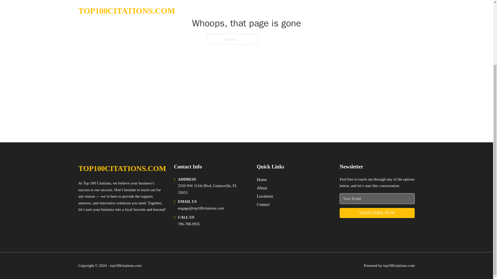 The image size is (497, 279). Describe the element at coordinates (377, 213) in the screenshot. I see `SUBSCRIBE NOW` at that location.